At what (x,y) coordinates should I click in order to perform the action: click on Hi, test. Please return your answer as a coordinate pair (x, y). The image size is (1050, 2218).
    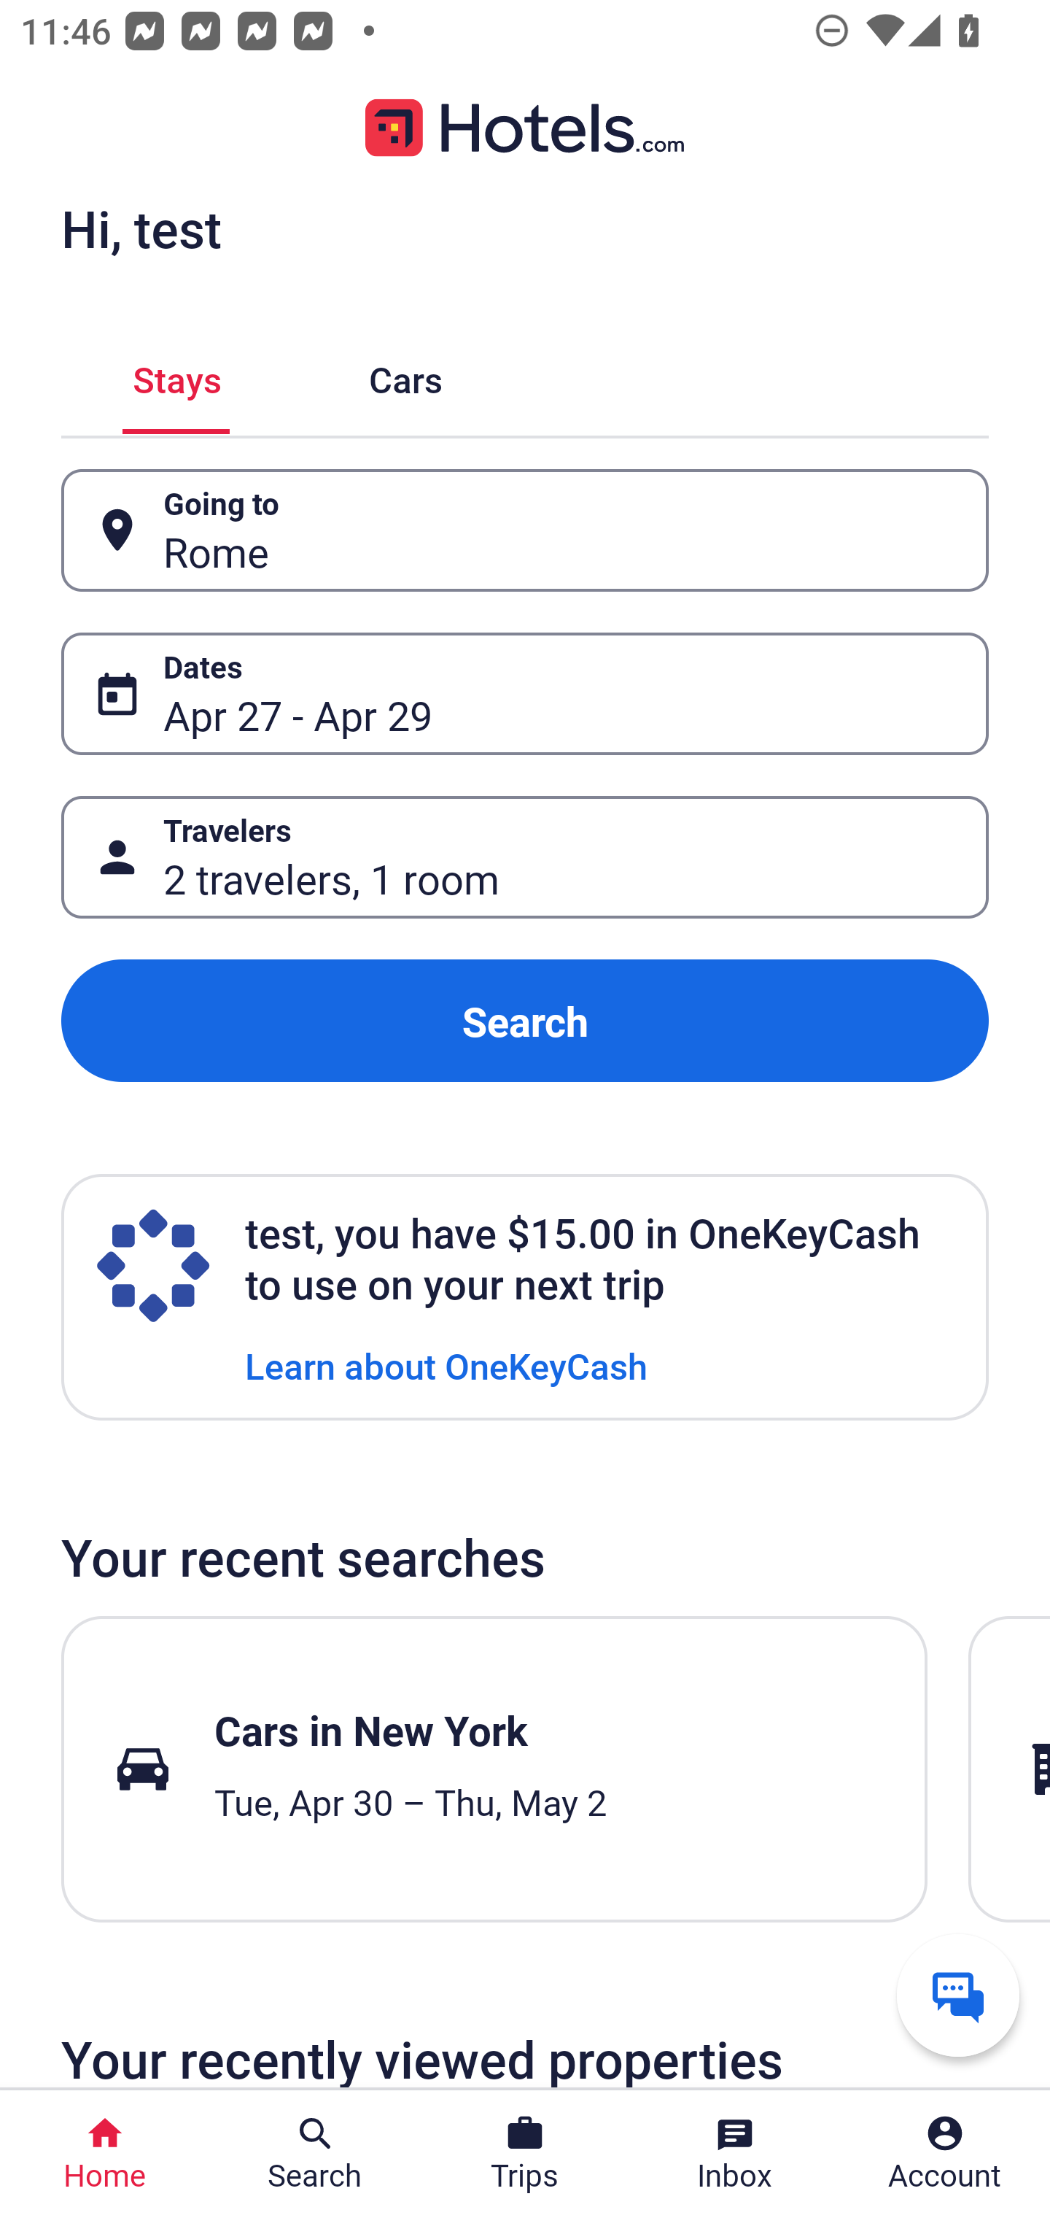
    Looking at the image, I should click on (141, 228).